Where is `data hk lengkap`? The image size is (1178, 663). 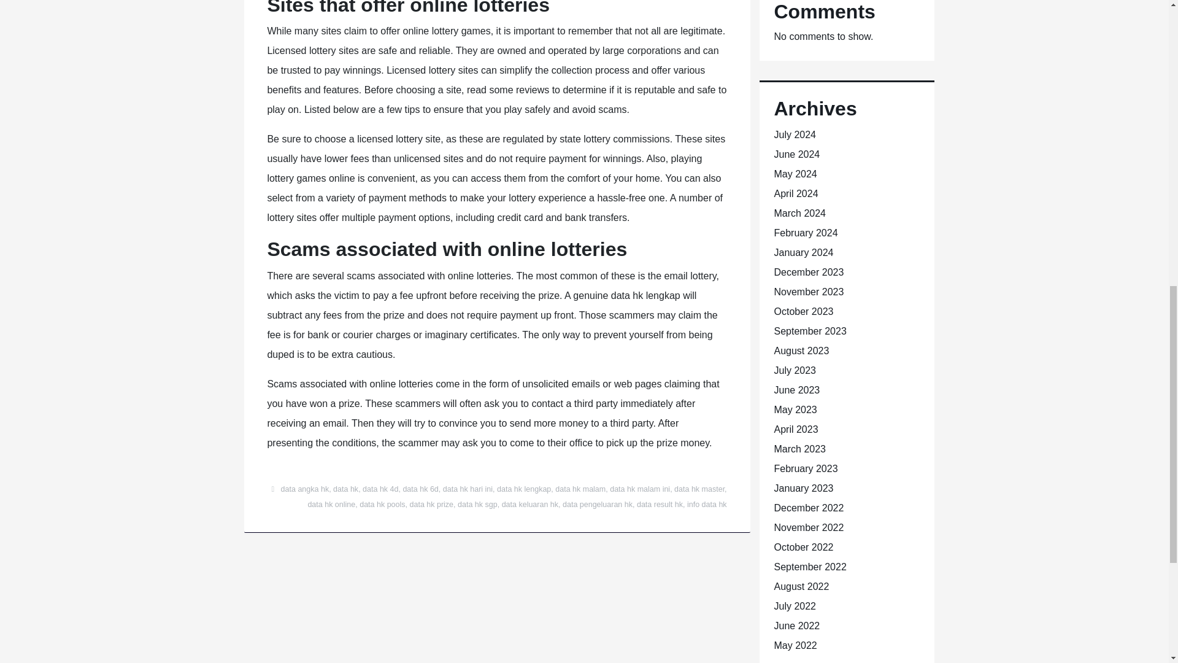 data hk lengkap is located at coordinates (524, 489).